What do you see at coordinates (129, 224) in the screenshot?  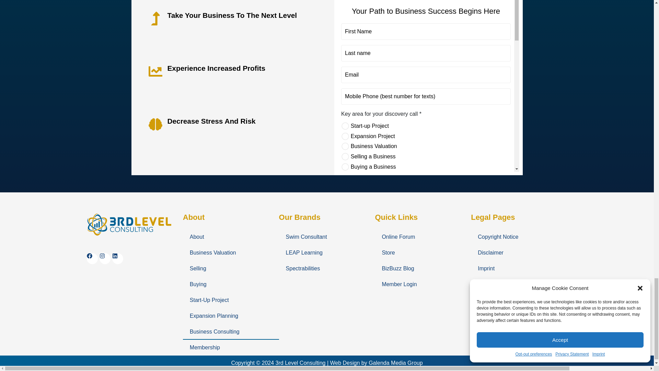 I see `3rd Level Consulting - 3rd Level Consulting` at bounding box center [129, 224].